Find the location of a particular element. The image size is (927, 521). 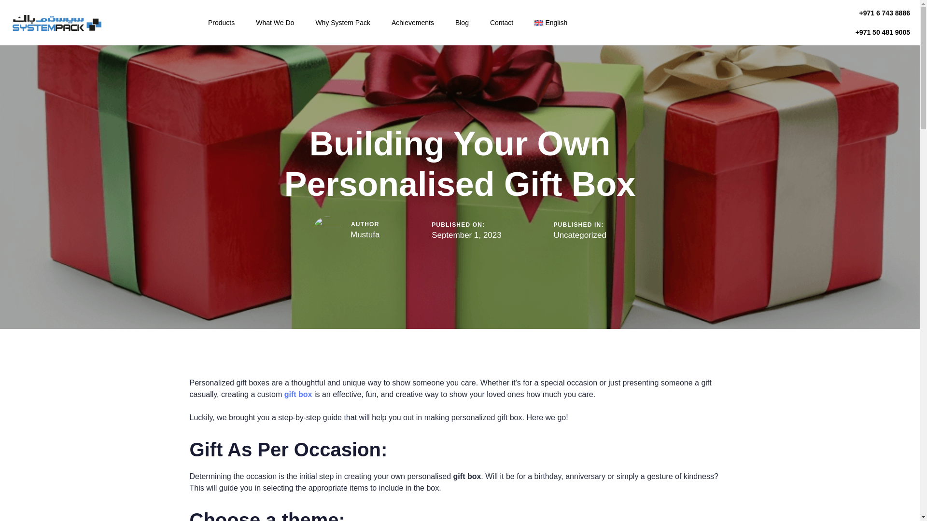

Products is located at coordinates (221, 22).